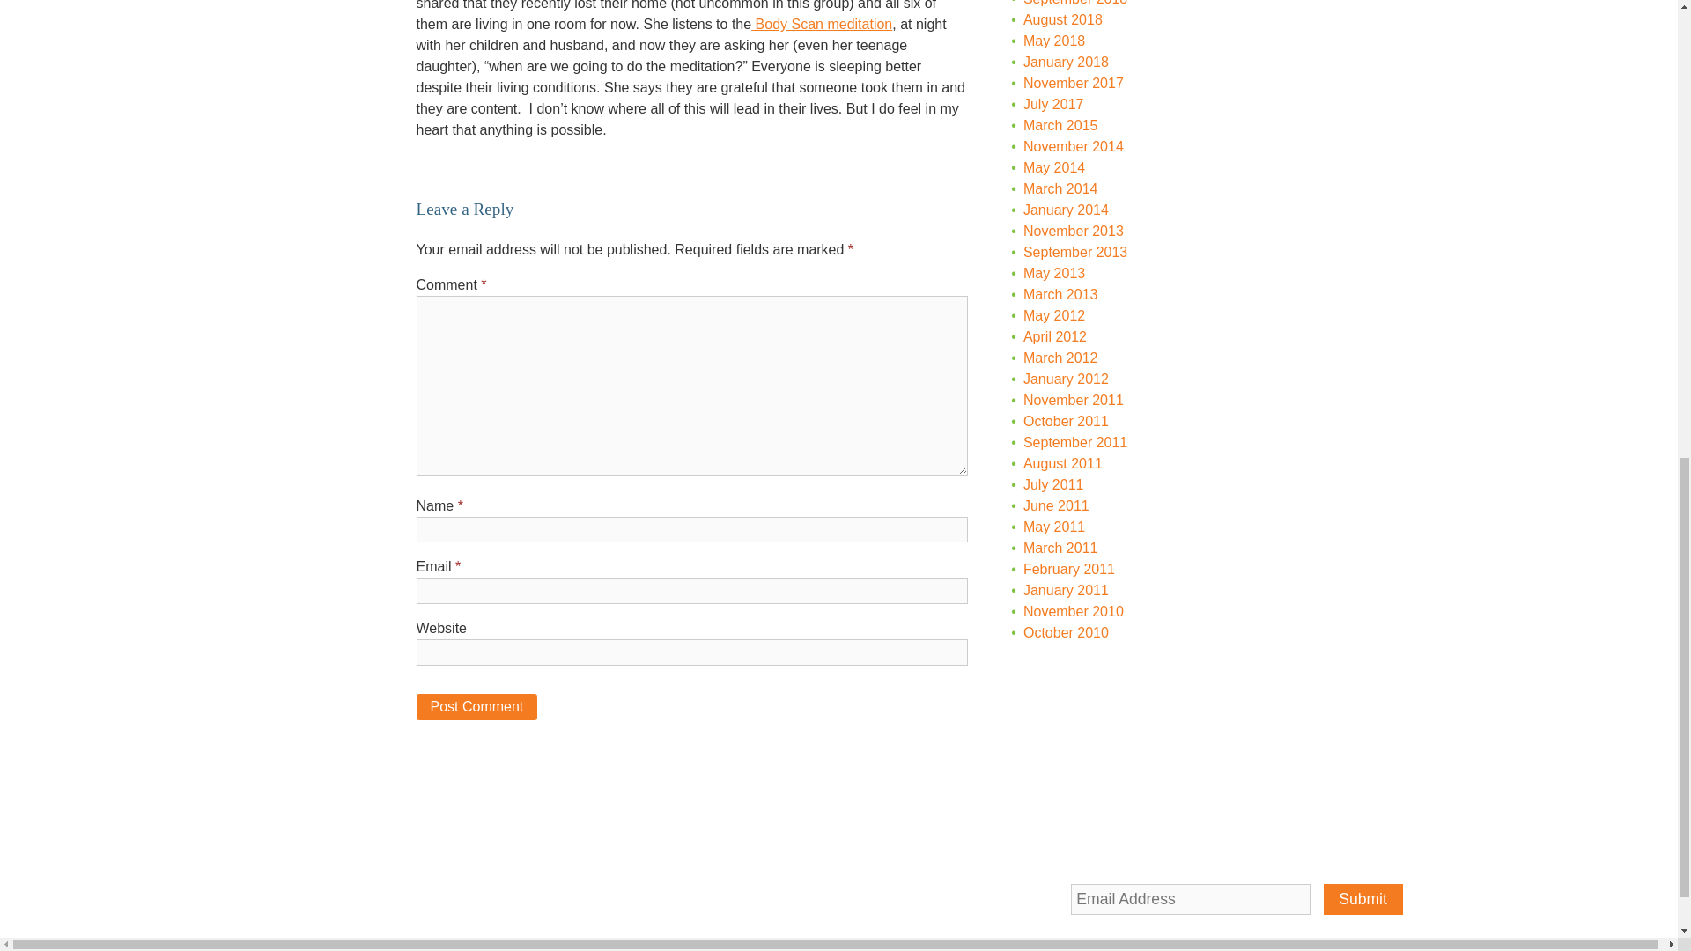  I want to click on Body Scan meditation, so click(821, 24).